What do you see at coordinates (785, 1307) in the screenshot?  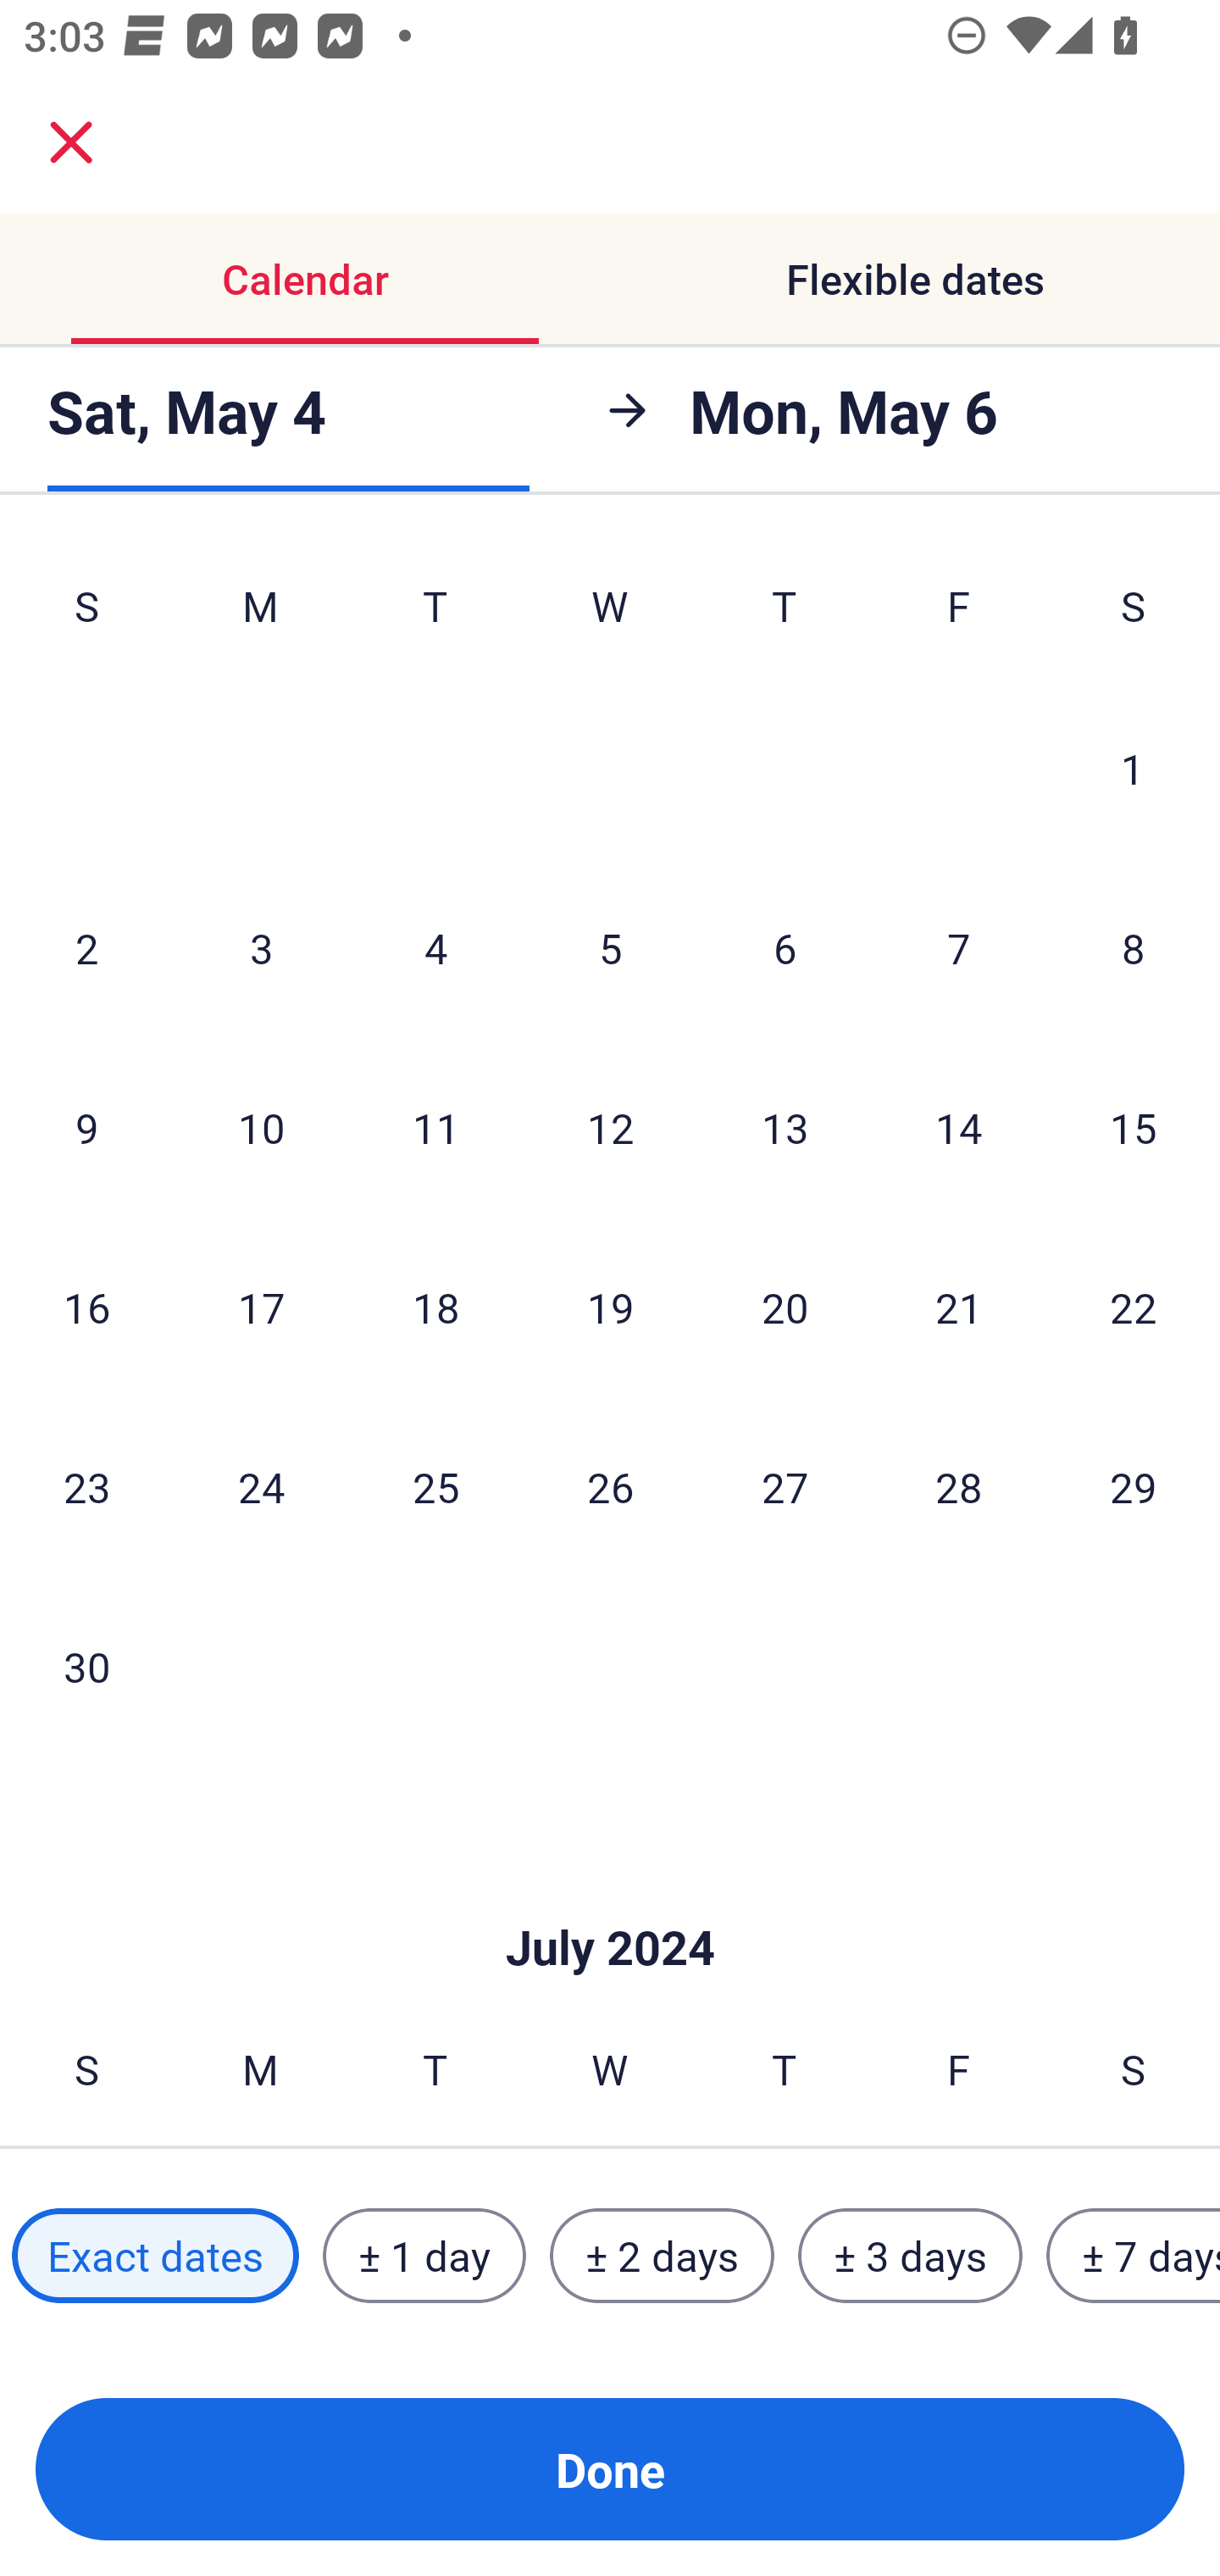 I see `20 Thursday, June 20, 2024` at bounding box center [785, 1307].